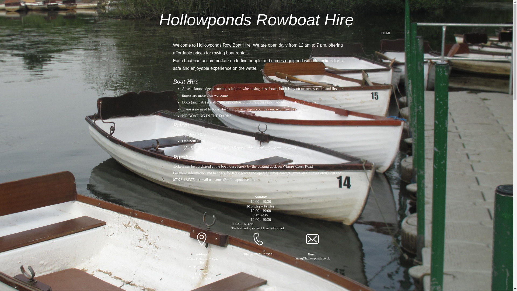 This screenshot has width=517, height=291. Describe the element at coordinates (386, 34) in the screenshot. I see `HOME` at that location.